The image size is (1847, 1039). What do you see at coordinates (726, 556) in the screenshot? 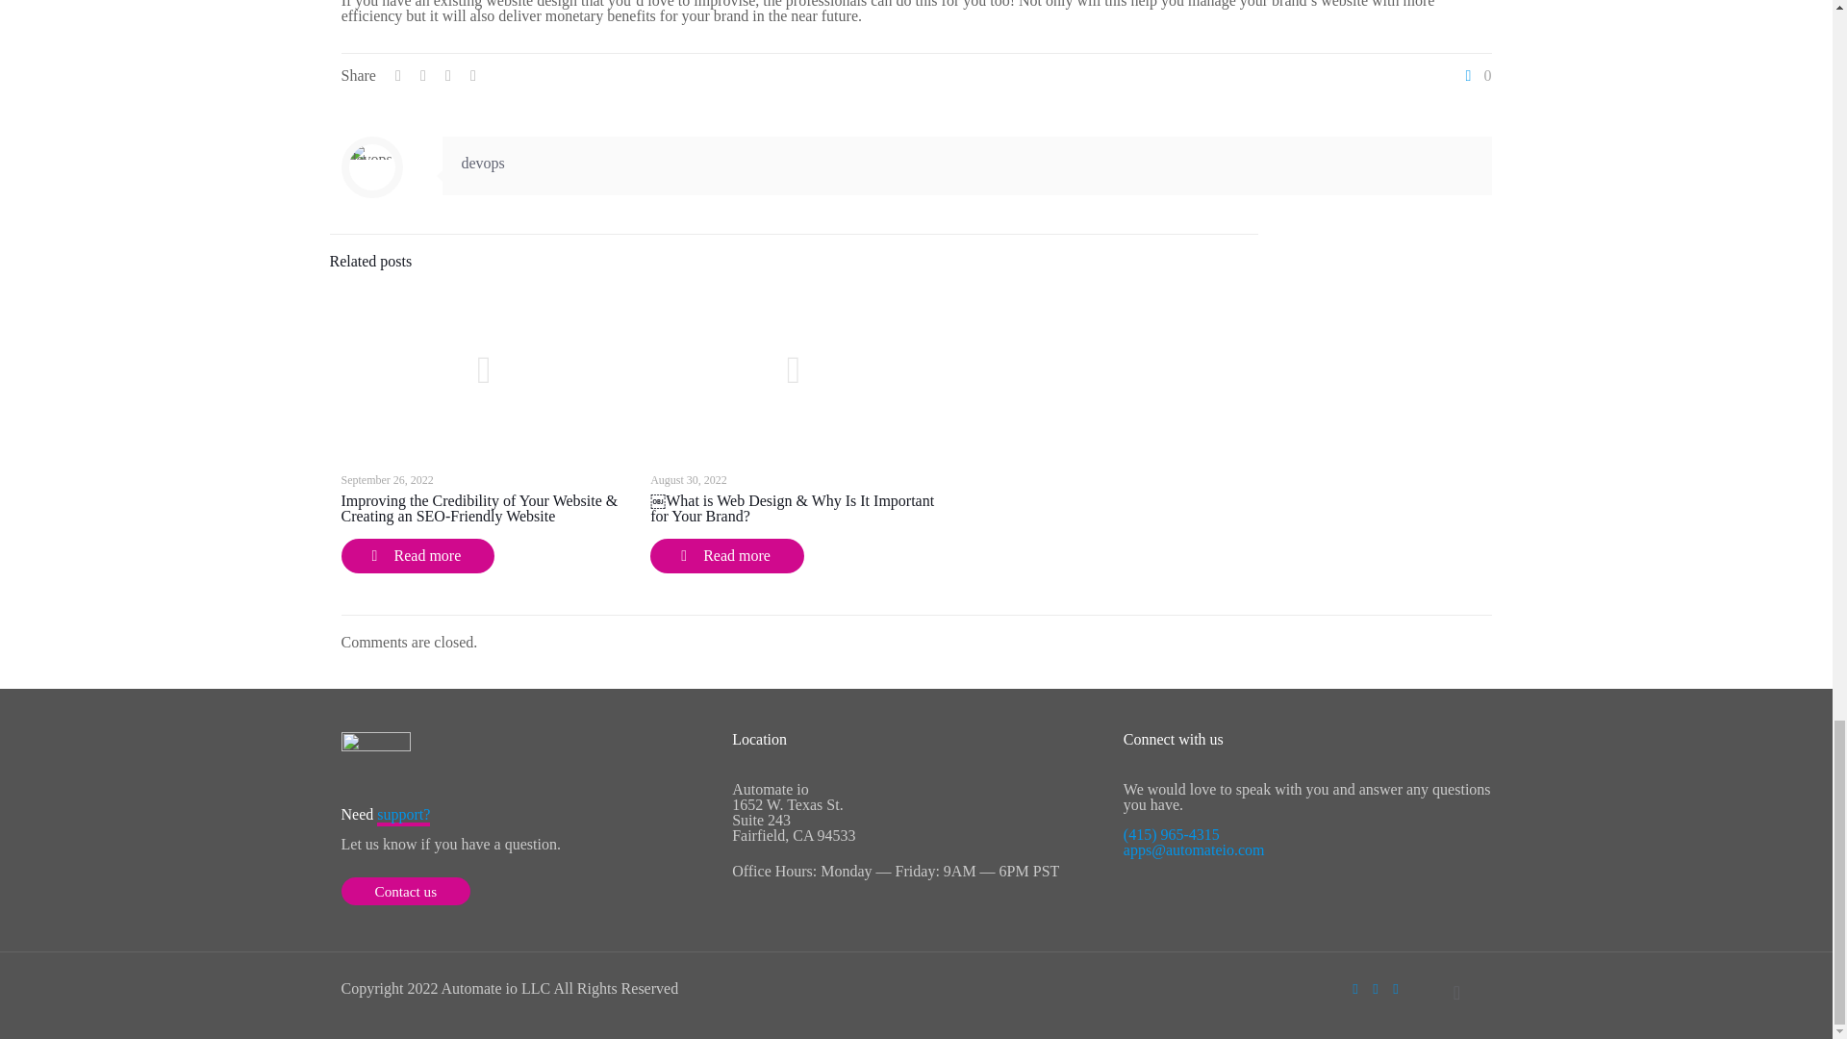
I see `Read more` at bounding box center [726, 556].